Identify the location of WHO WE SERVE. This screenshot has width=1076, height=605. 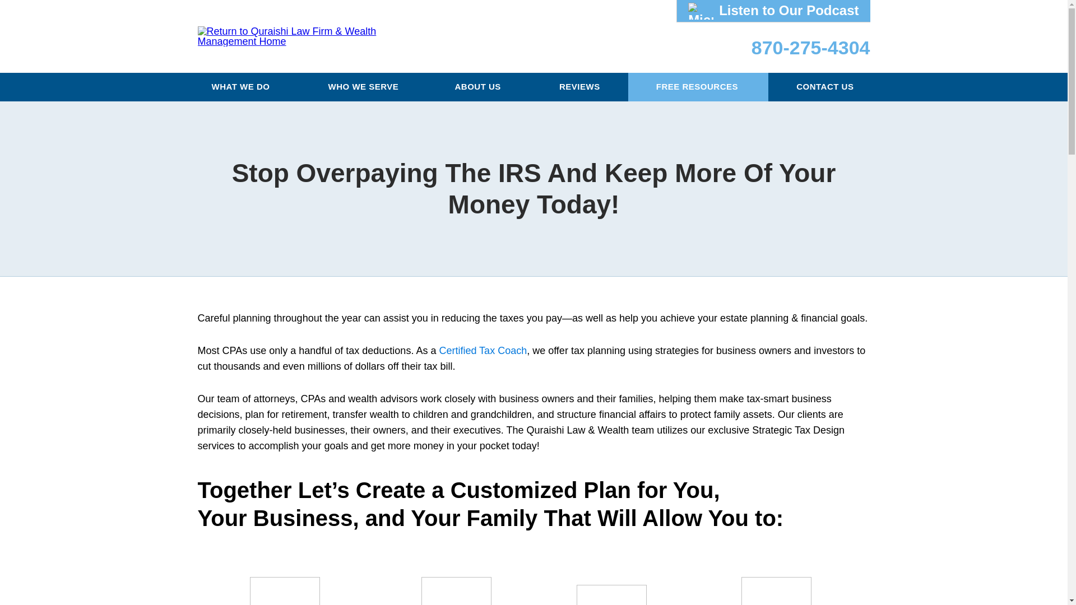
(363, 87).